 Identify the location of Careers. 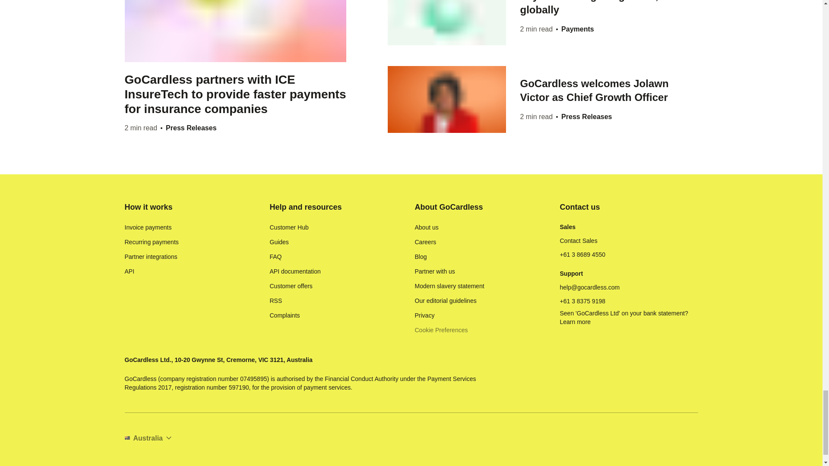
(425, 242).